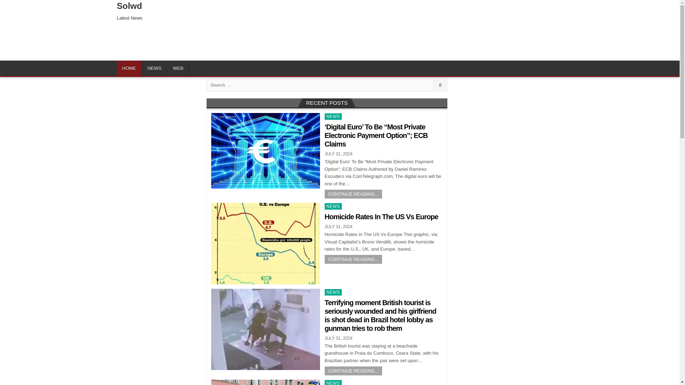 The image size is (685, 385). I want to click on CONTINUE READING..., so click(353, 259).